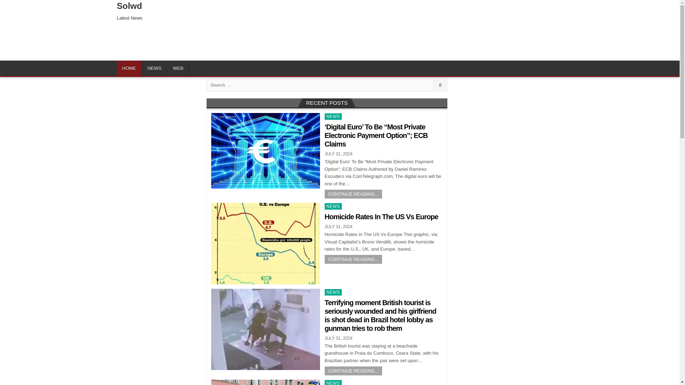 The image size is (685, 385). I want to click on CONTINUE READING..., so click(353, 259).